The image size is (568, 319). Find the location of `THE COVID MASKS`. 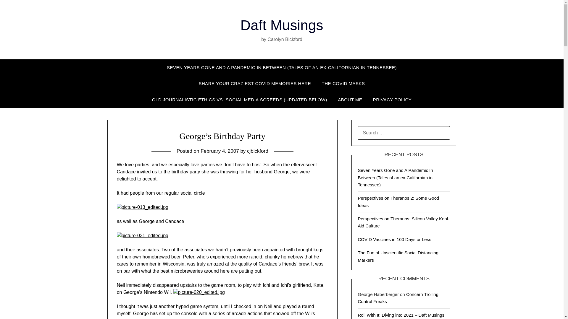

THE COVID MASKS is located at coordinates (343, 83).